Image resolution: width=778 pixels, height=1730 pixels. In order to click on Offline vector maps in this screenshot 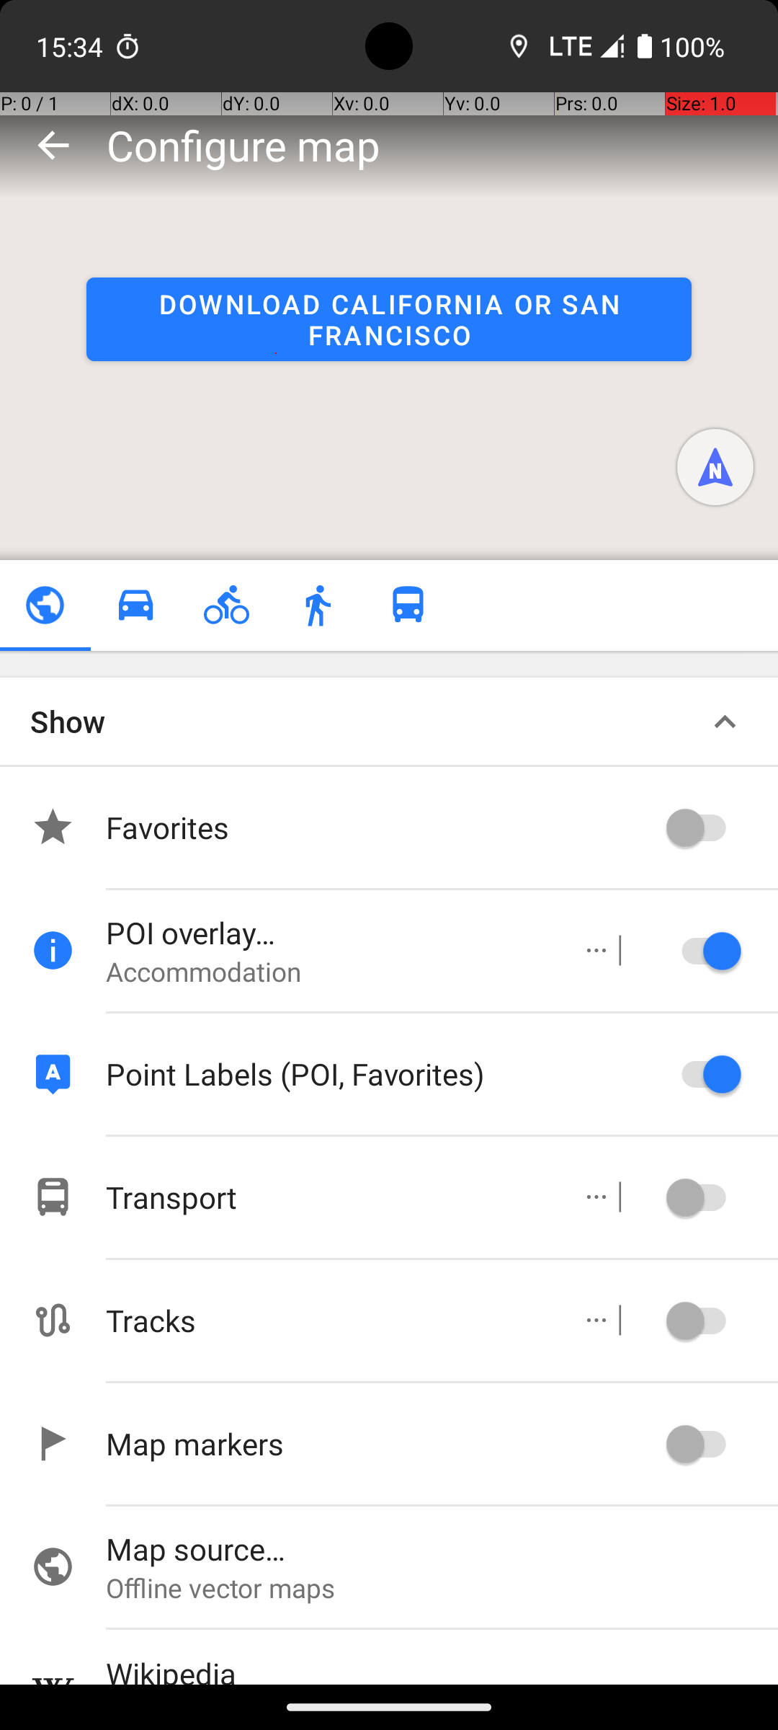, I will do `click(442, 1587)`.